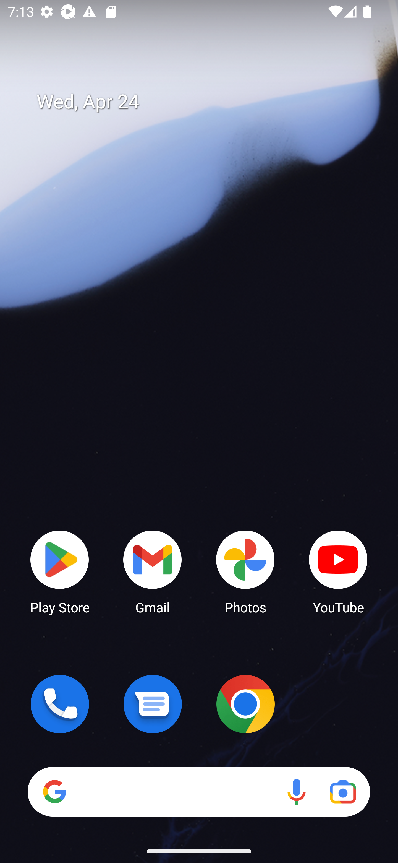 Image resolution: width=398 pixels, height=863 pixels. I want to click on Search Voice search Google Lens, so click(199, 792).